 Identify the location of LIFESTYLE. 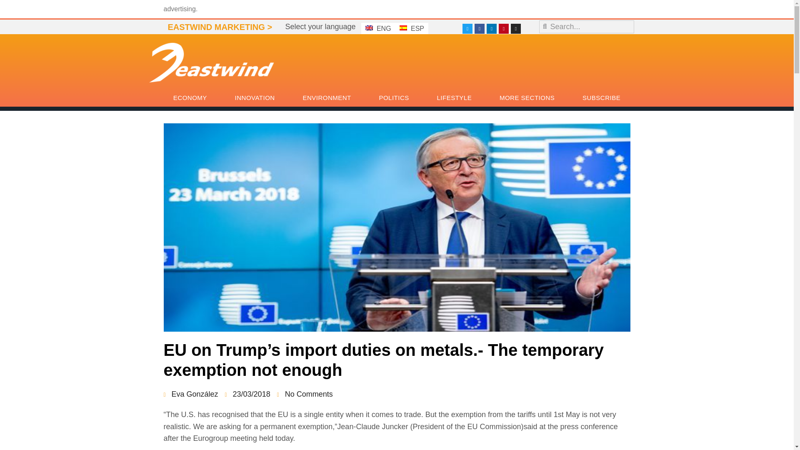
(454, 97).